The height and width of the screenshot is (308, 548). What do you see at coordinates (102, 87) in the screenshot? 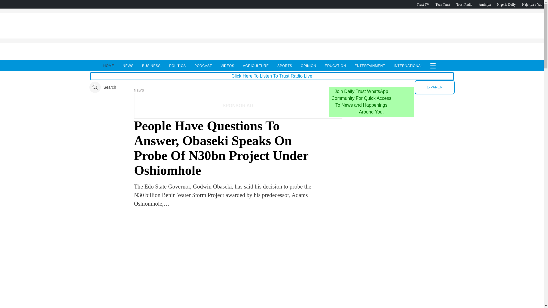
I see `Search` at bounding box center [102, 87].